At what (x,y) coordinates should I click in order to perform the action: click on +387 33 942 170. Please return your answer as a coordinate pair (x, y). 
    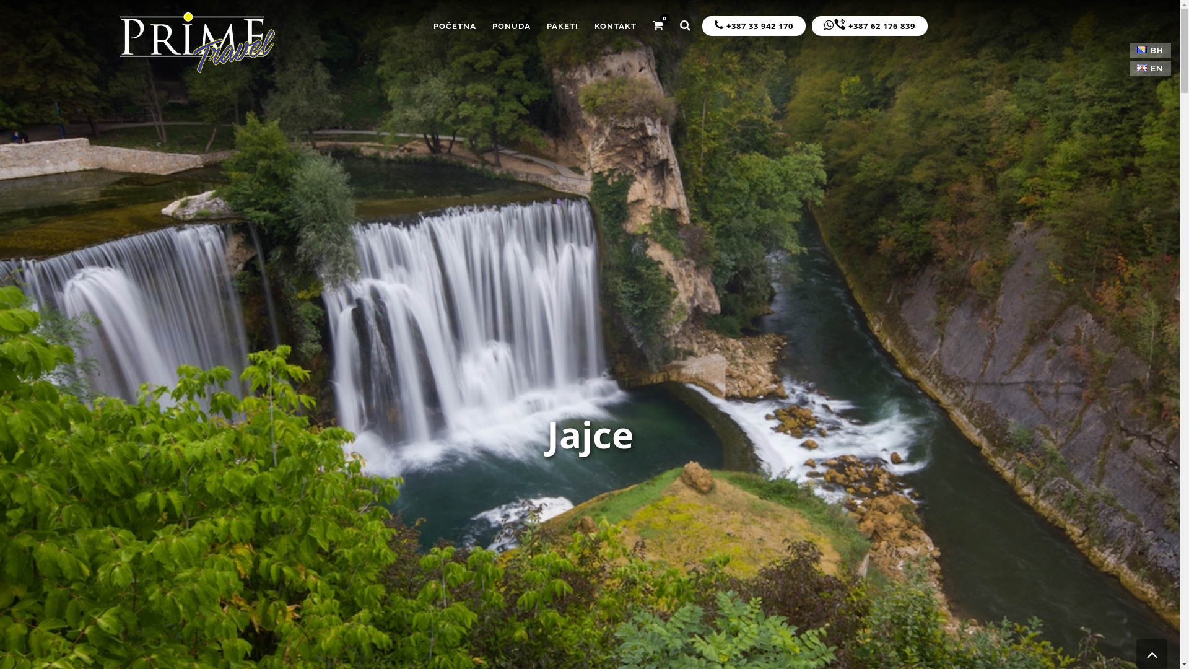
    Looking at the image, I should click on (754, 26).